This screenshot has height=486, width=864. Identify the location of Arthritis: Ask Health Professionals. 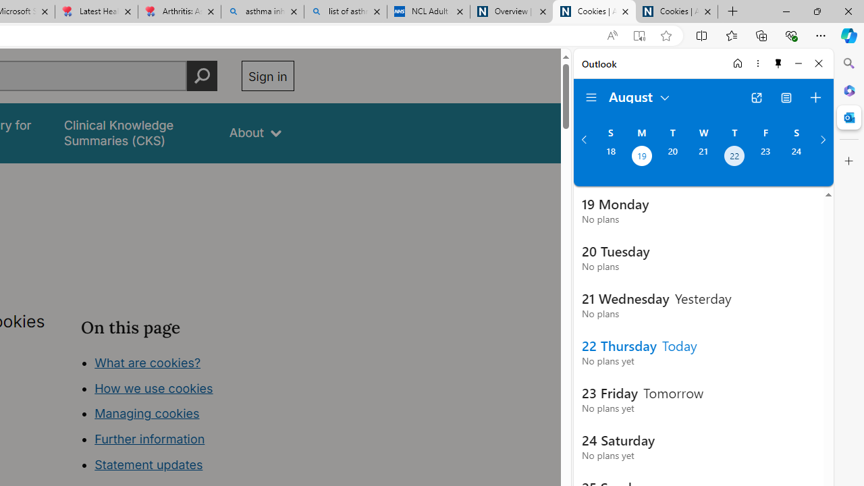
(179, 12).